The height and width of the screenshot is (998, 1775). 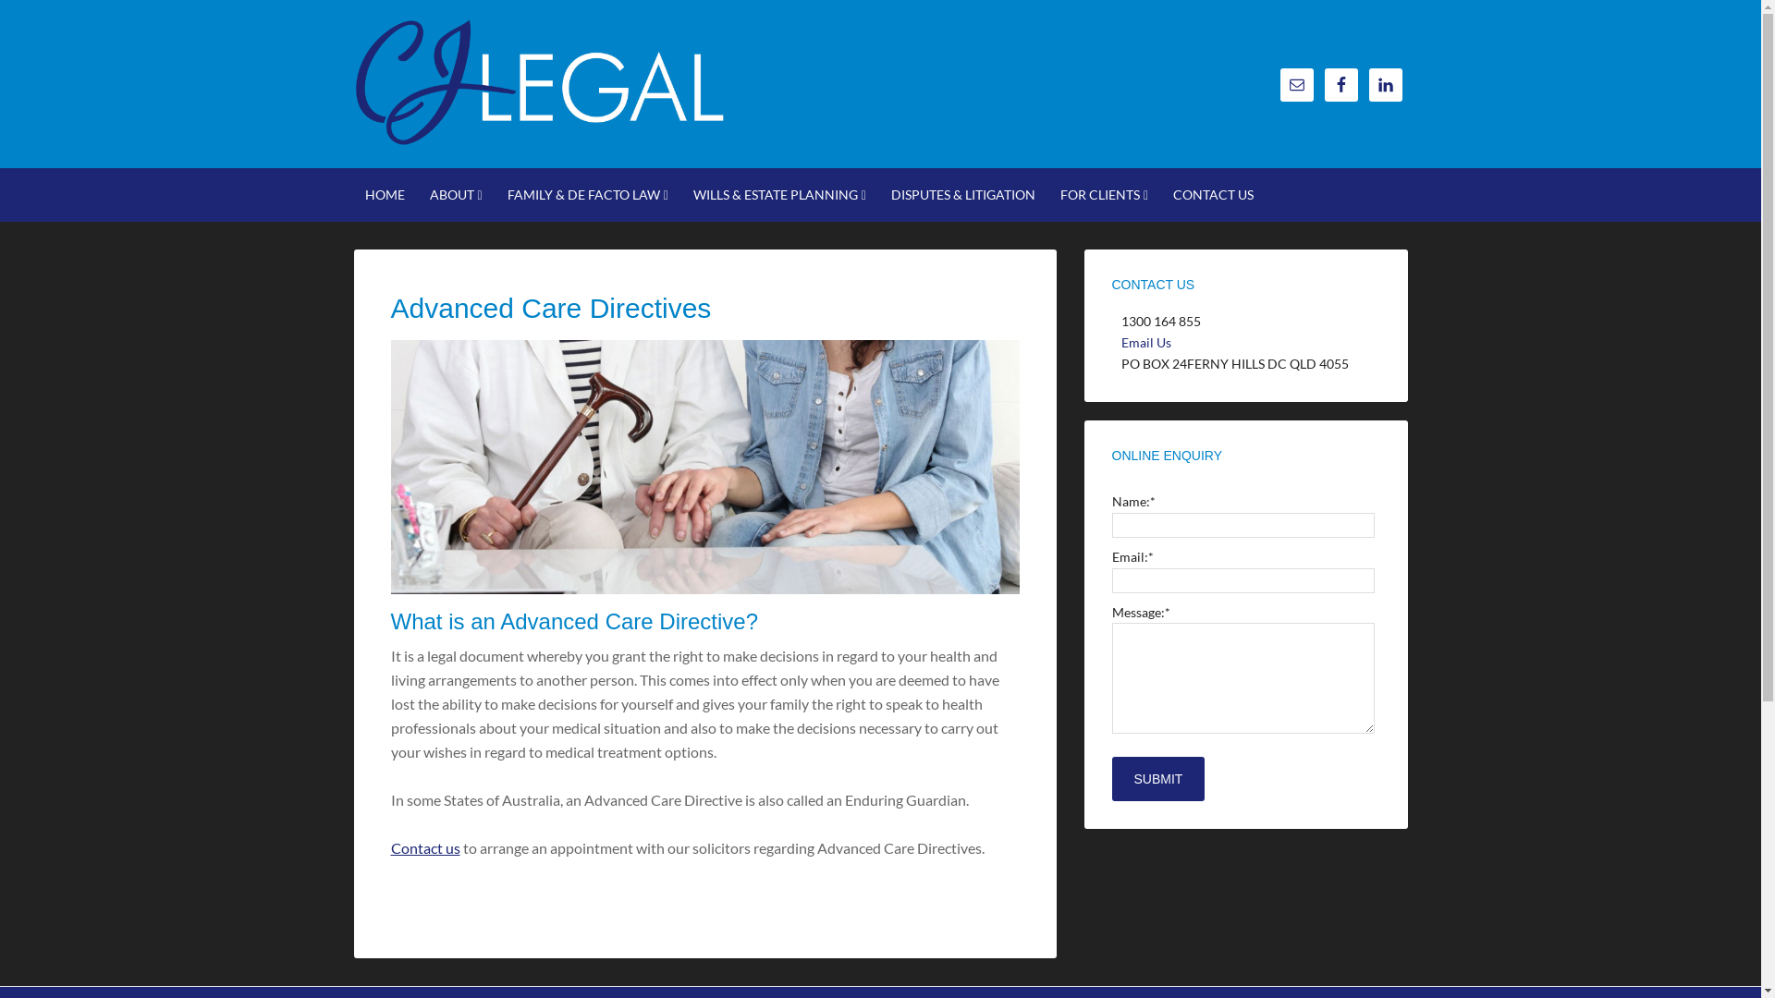 What do you see at coordinates (538, 129) in the screenshot?
I see `C J Legal` at bounding box center [538, 129].